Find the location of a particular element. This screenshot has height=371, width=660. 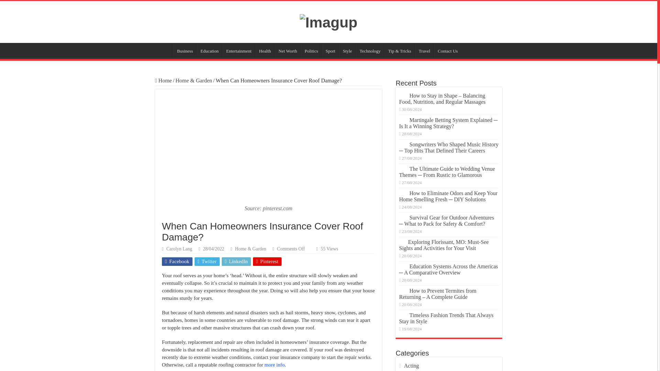

Entertainment is located at coordinates (239, 50).